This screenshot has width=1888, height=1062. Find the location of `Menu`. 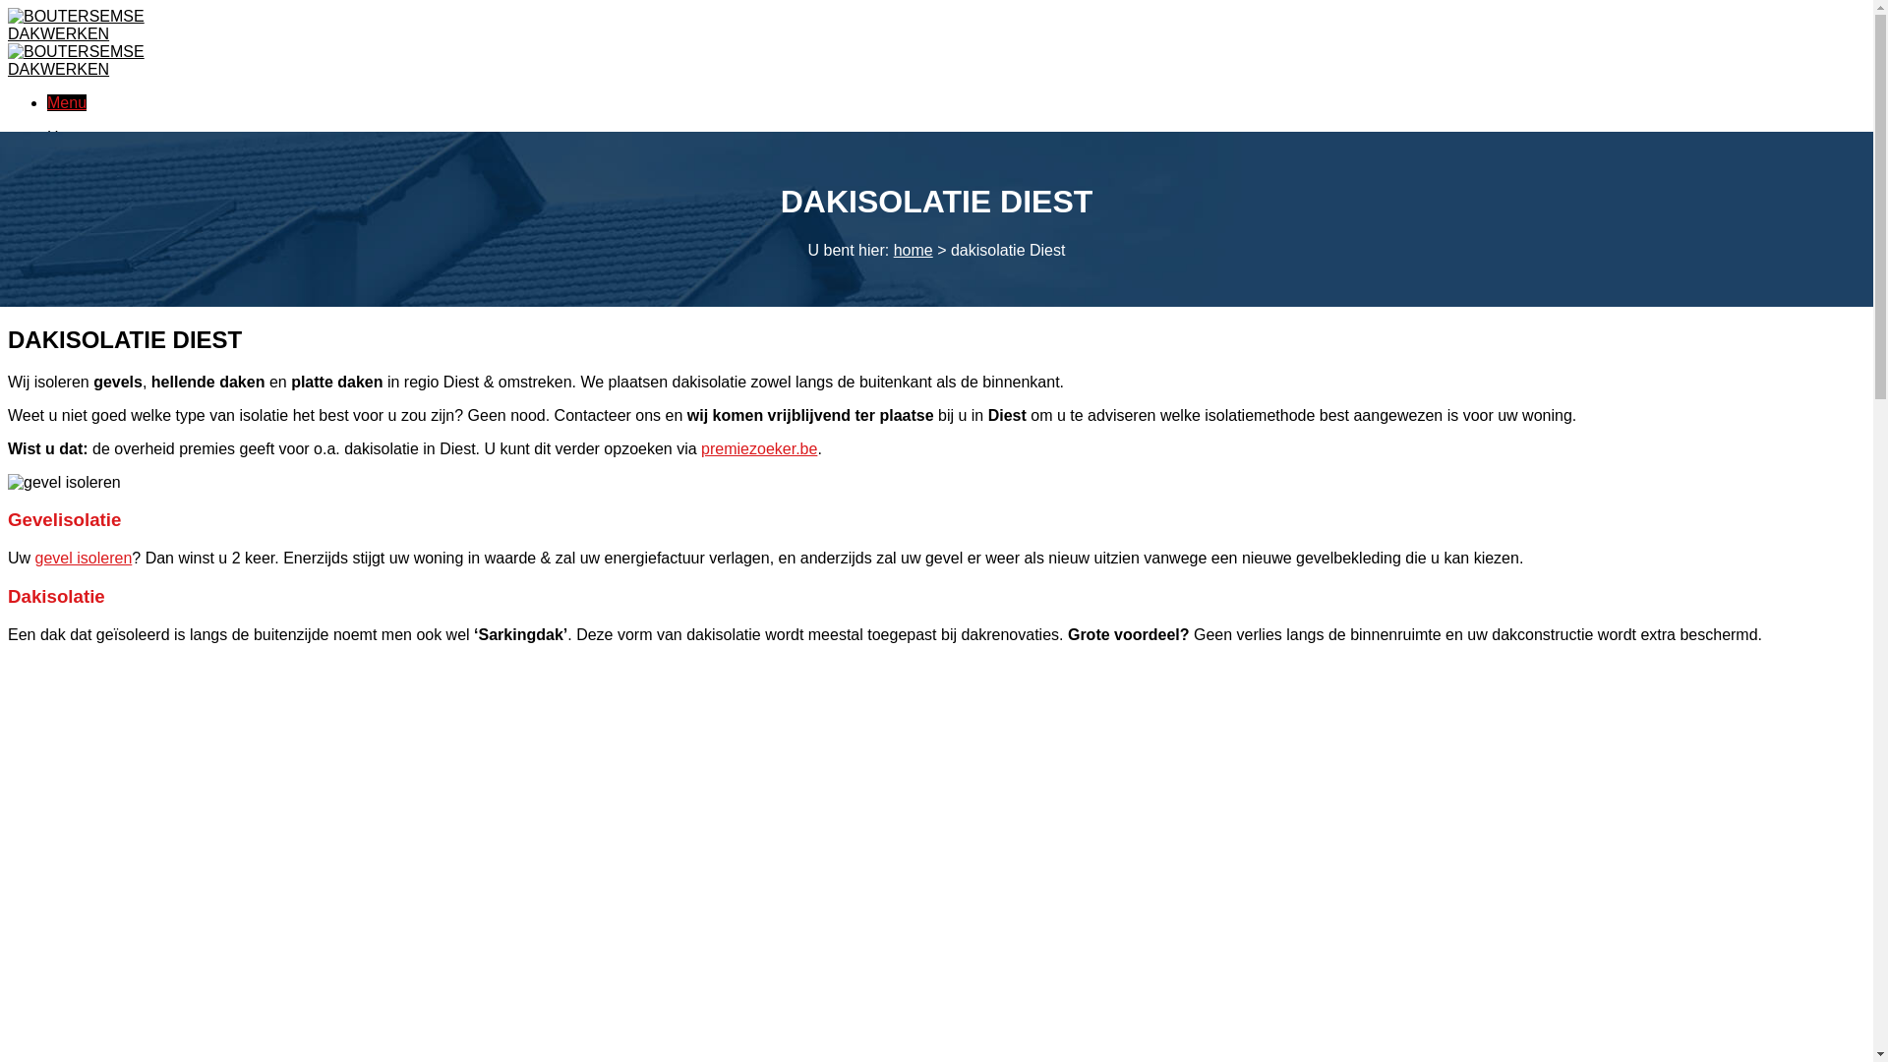

Menu is located at coordinates (67, 102).